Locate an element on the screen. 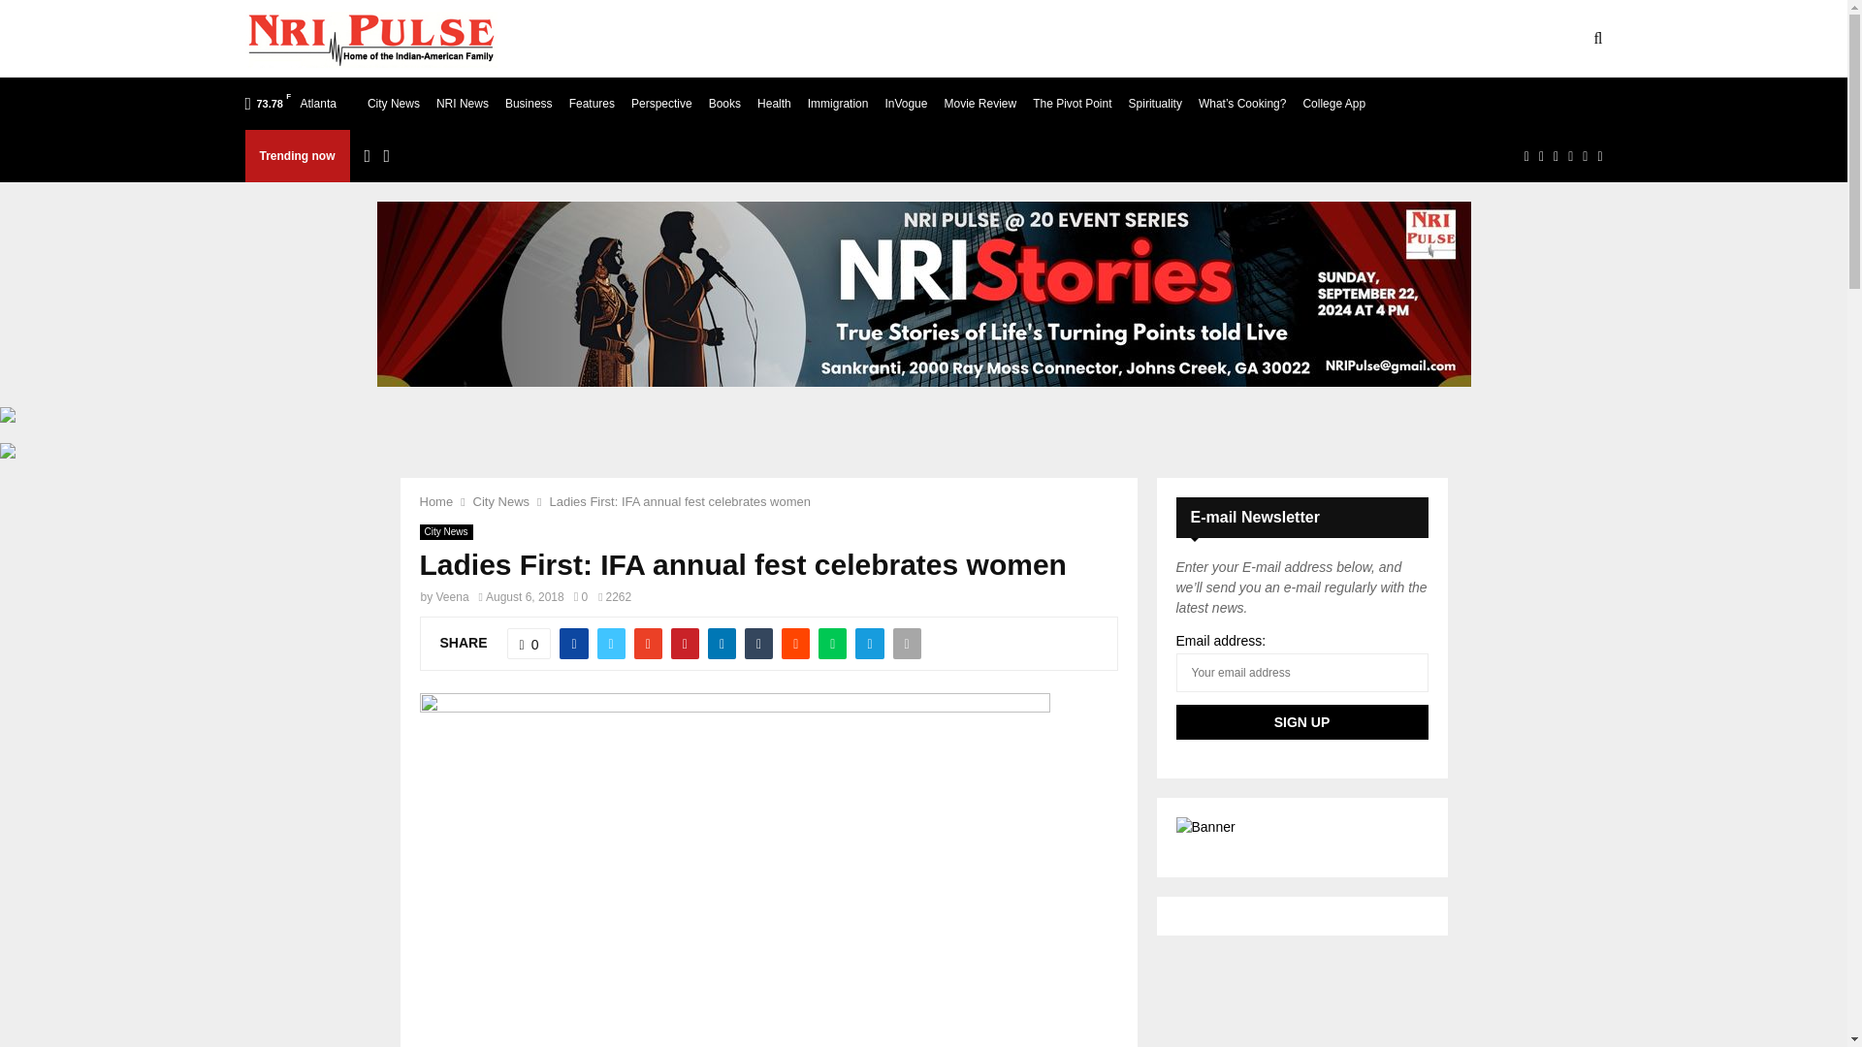 Image resolution: width=1862 pixels, height=1047 pixels. NRI News is located at coordinates (462, 103).